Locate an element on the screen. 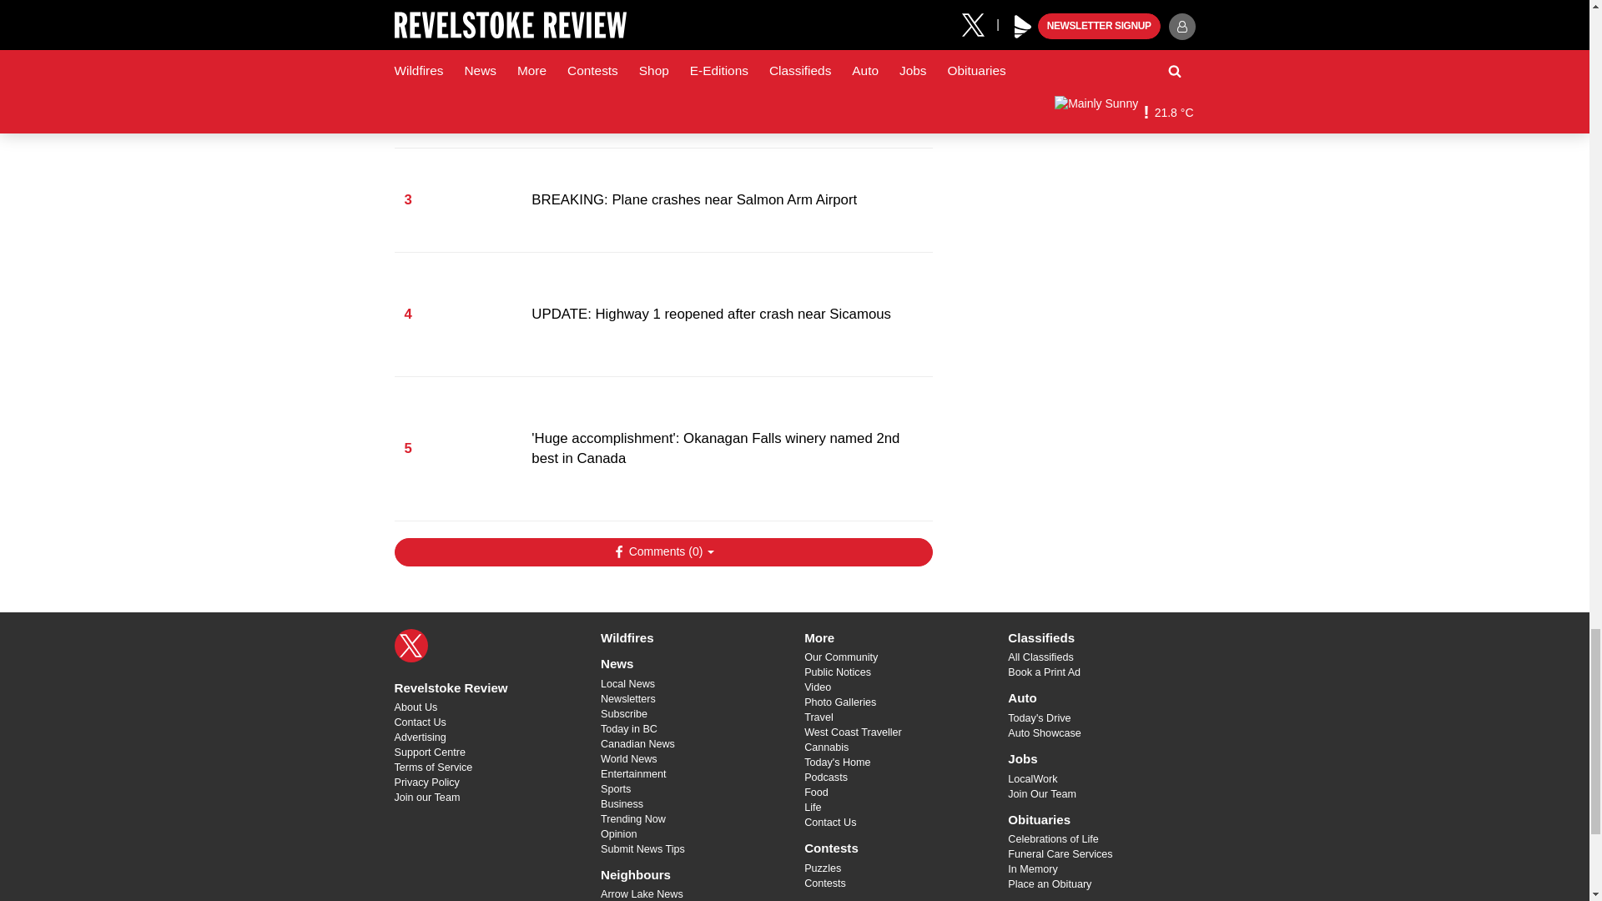 The height and width of the screenshot is (901, 1602). Show Comments is located at coordinates (662, 552).